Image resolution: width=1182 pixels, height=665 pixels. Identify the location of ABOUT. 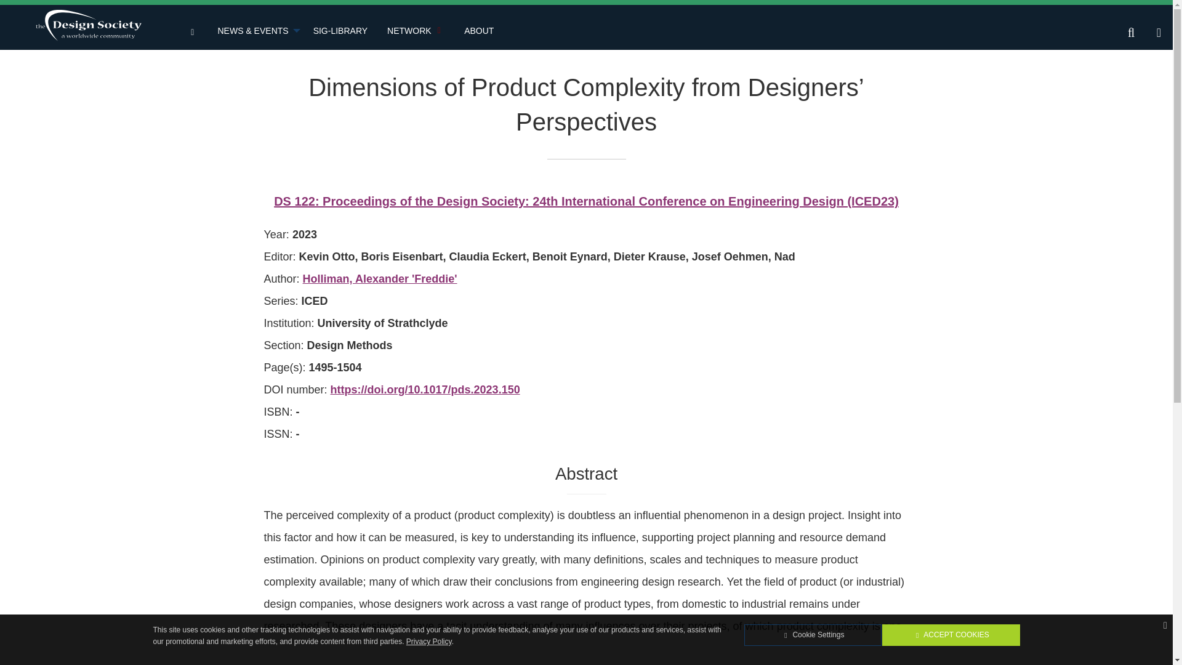
(478, 31).